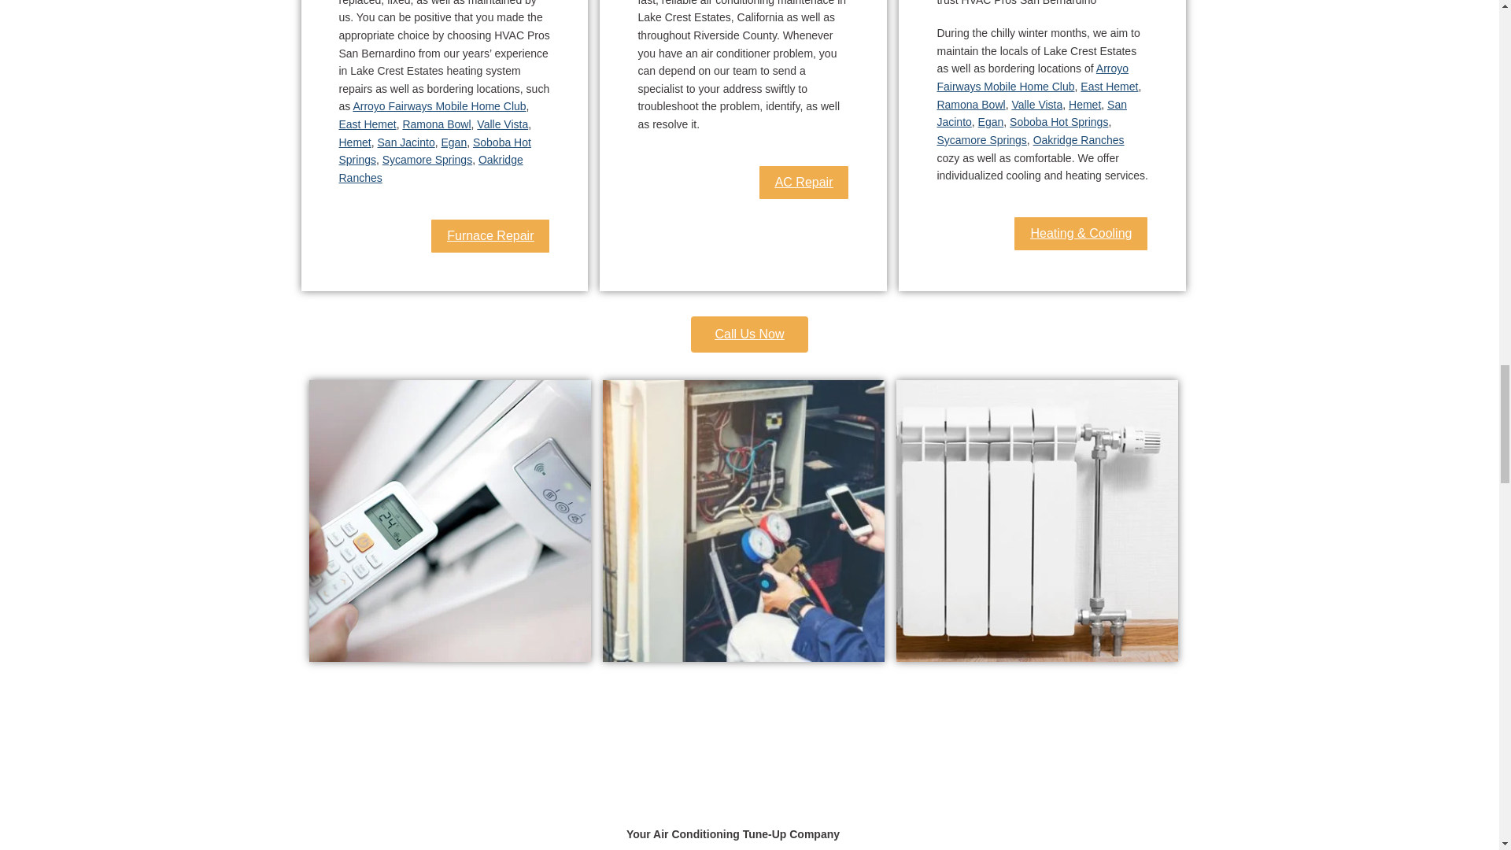  What do you see at coordinates (406, 142) in the screenshot?
I see `San Jacinto` at bounding box center [406, 142].